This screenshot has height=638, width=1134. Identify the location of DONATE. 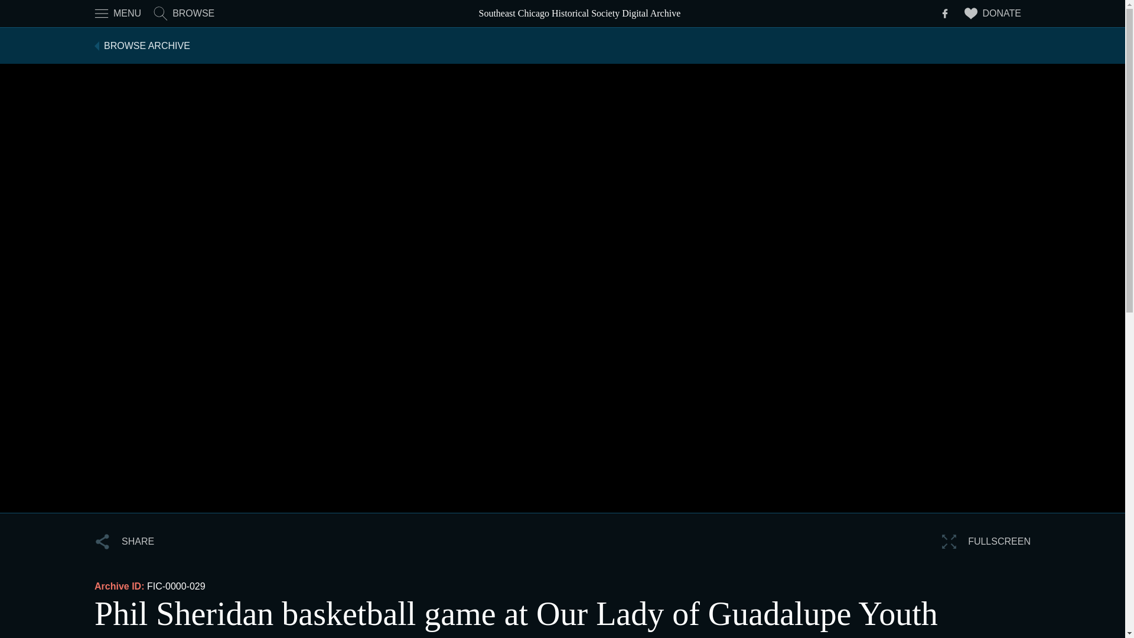
(992, 13).